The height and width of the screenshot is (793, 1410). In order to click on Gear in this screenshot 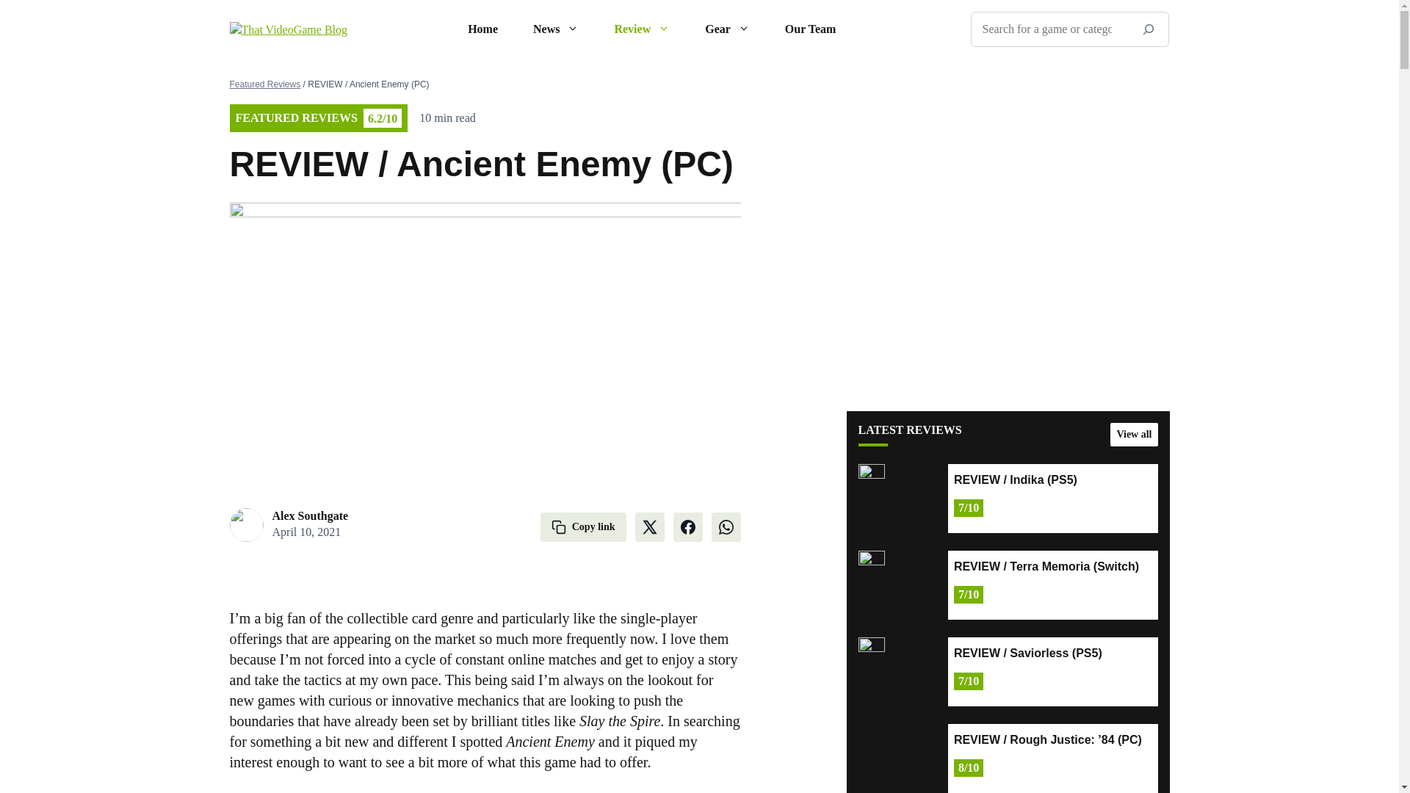, I will do `click(727, 29)`.